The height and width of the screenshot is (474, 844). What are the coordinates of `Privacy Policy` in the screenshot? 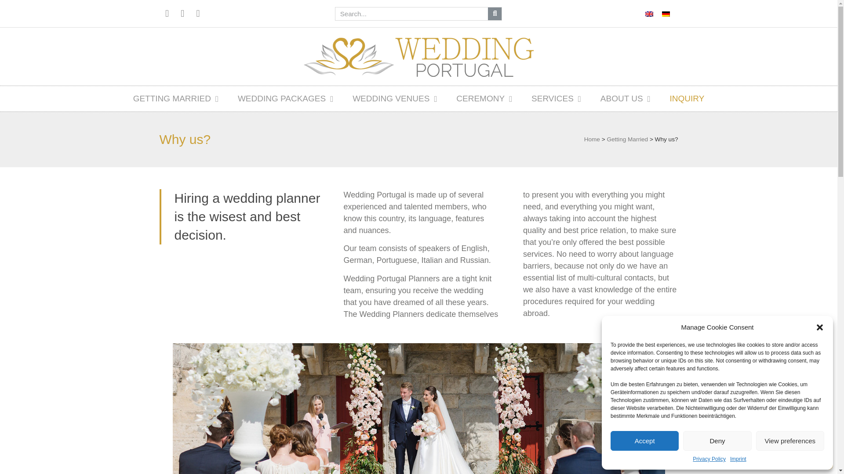 It's located at (709, 459).